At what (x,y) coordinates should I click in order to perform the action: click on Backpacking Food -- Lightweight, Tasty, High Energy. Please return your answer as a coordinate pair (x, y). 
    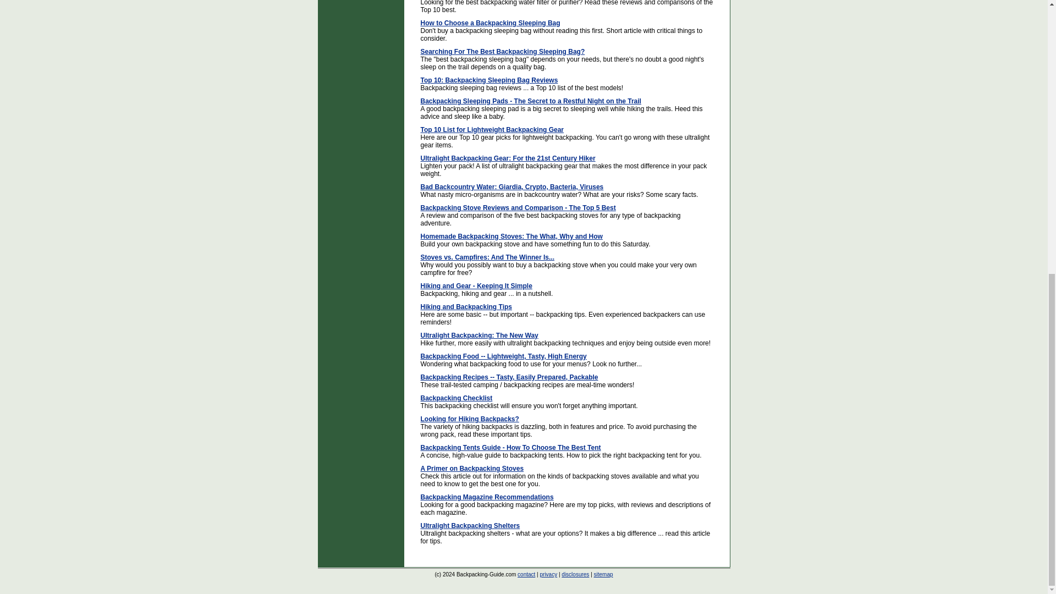
    Looking at the image, I should click on (503, 356).